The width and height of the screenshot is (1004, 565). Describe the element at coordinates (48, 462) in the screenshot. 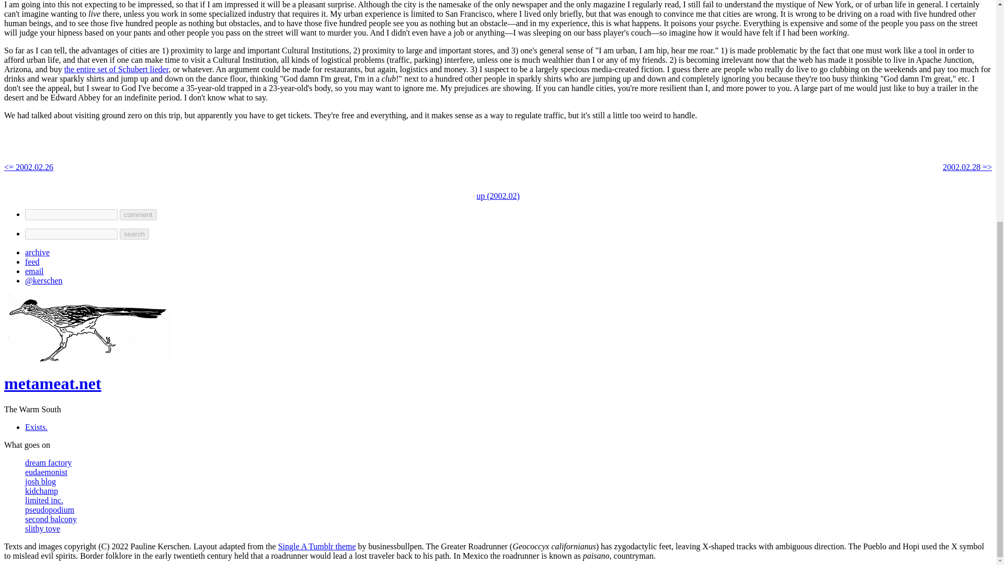

I see `dream factory` at that location.